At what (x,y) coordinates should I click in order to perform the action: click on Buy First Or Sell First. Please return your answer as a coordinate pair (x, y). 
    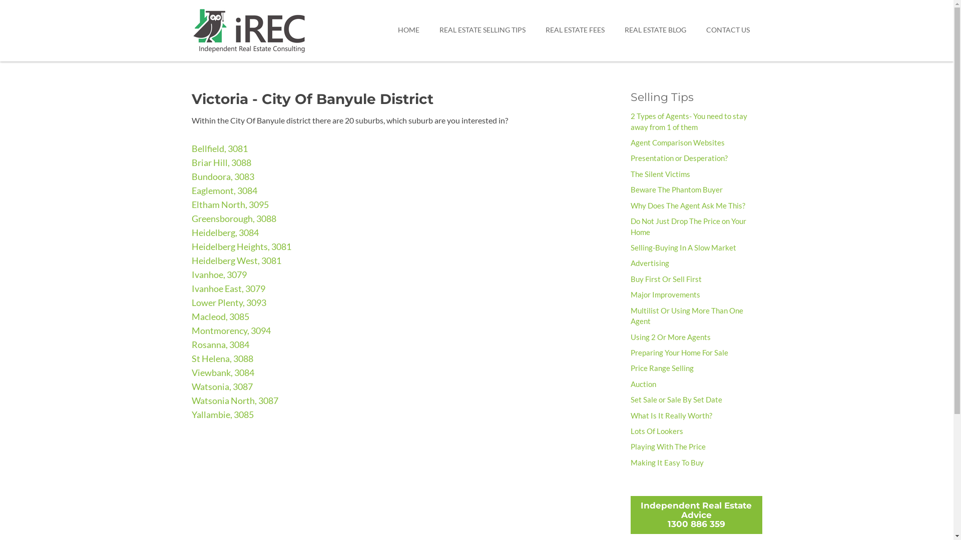
    Looking at the image, I should click on (666, 279).